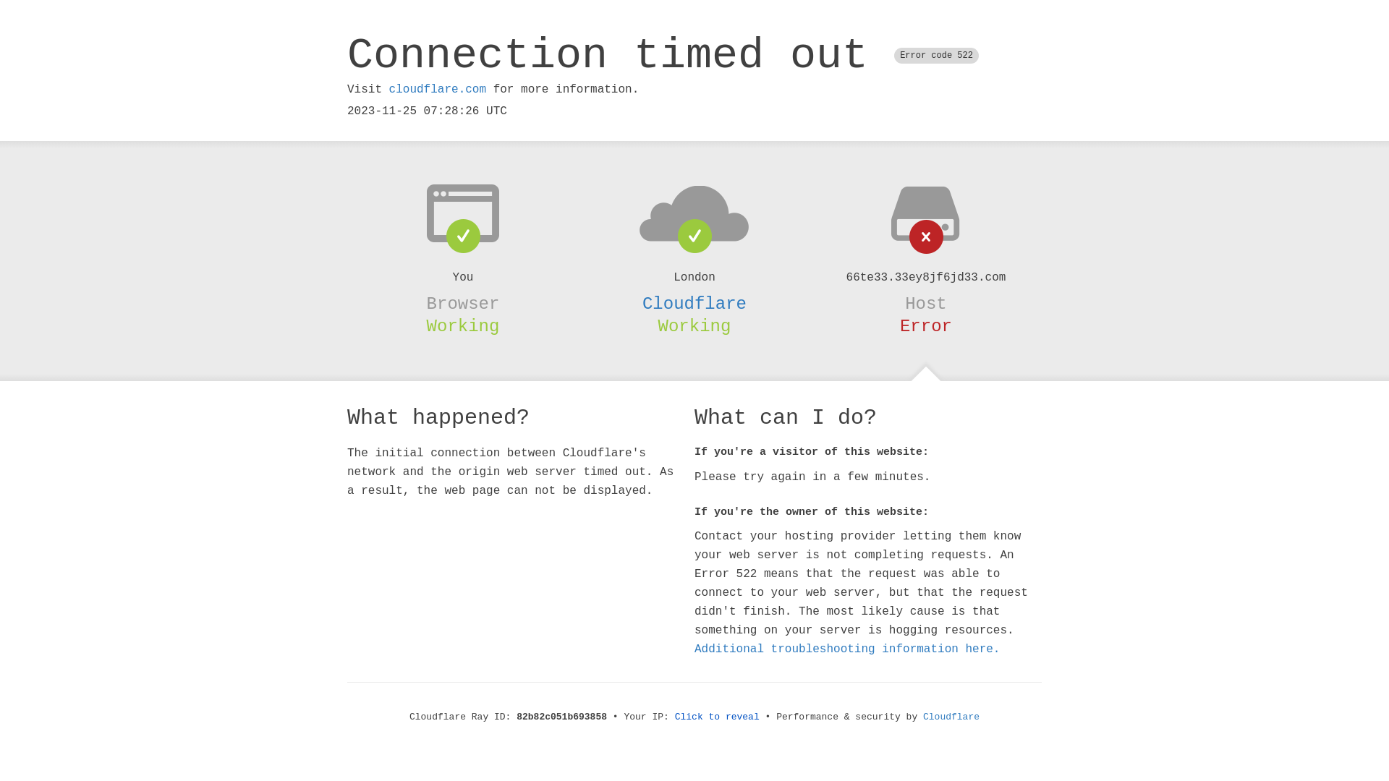  I want to click on Click to reveal, so click(718, 717).